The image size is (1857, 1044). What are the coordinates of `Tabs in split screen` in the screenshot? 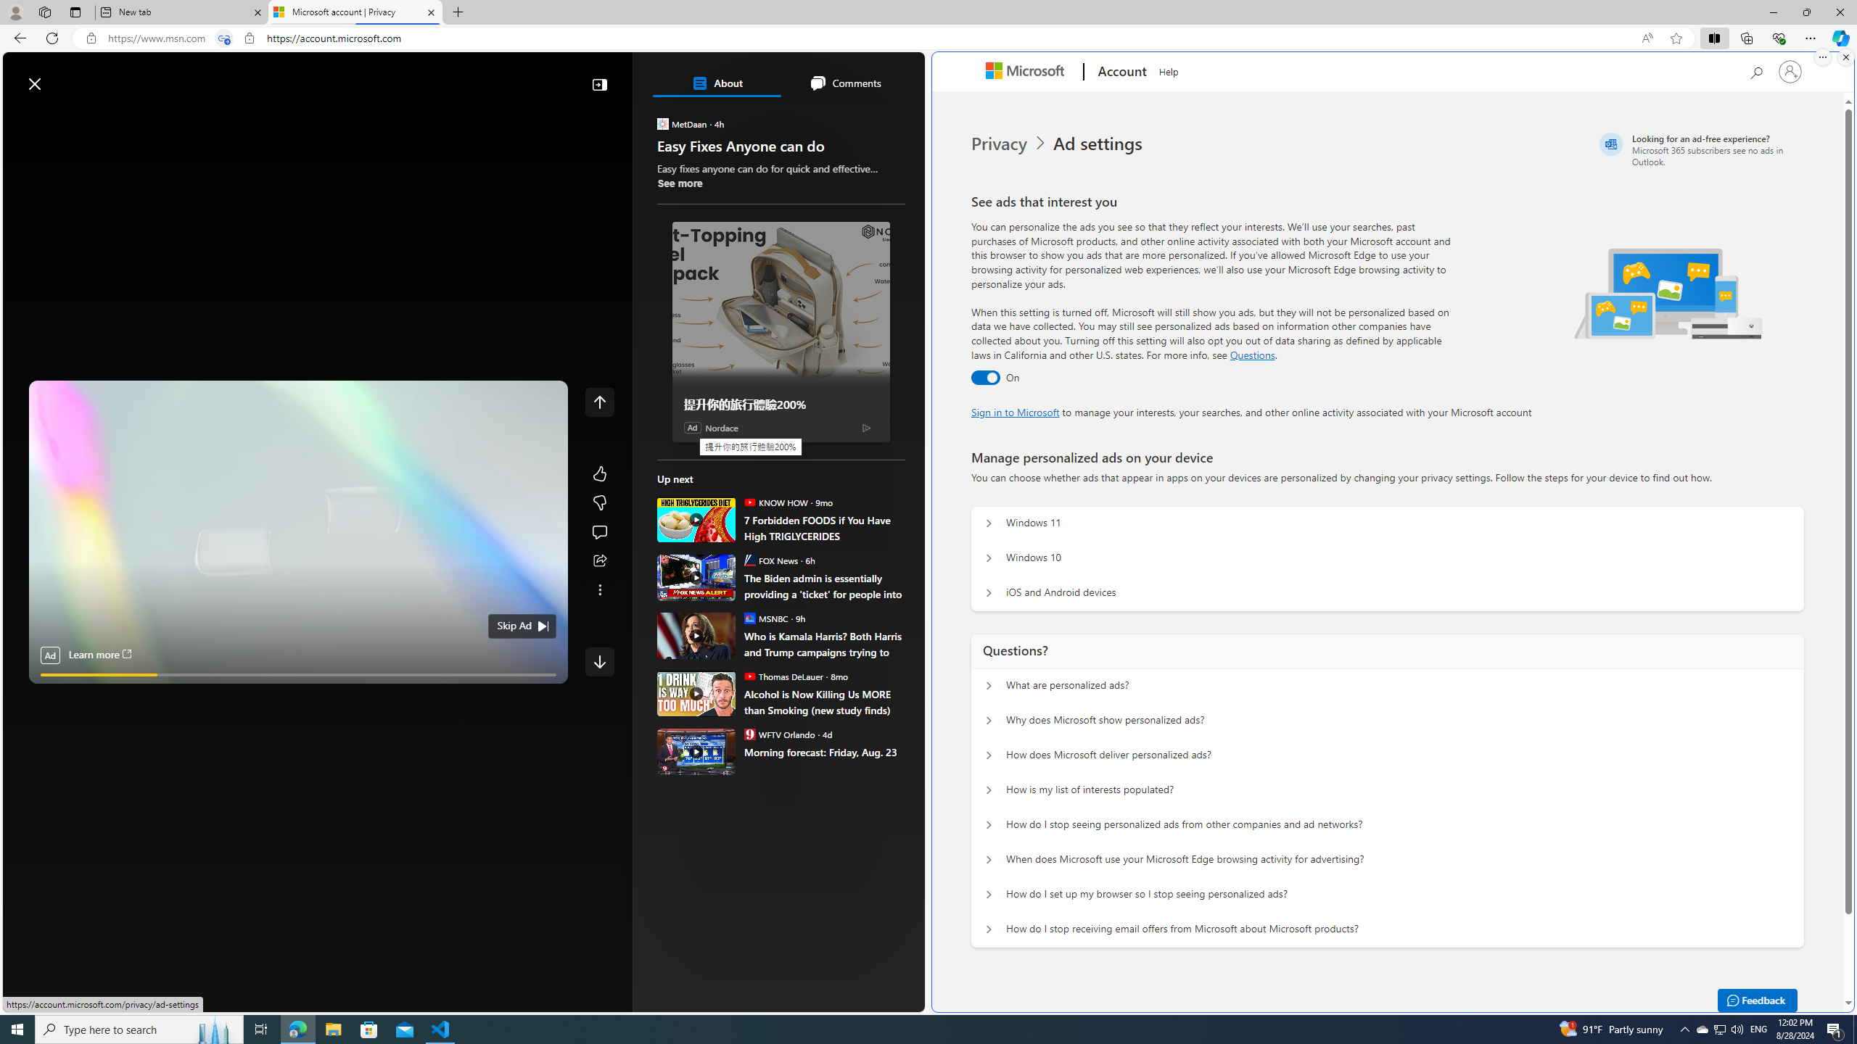 It's located at (224, 38).